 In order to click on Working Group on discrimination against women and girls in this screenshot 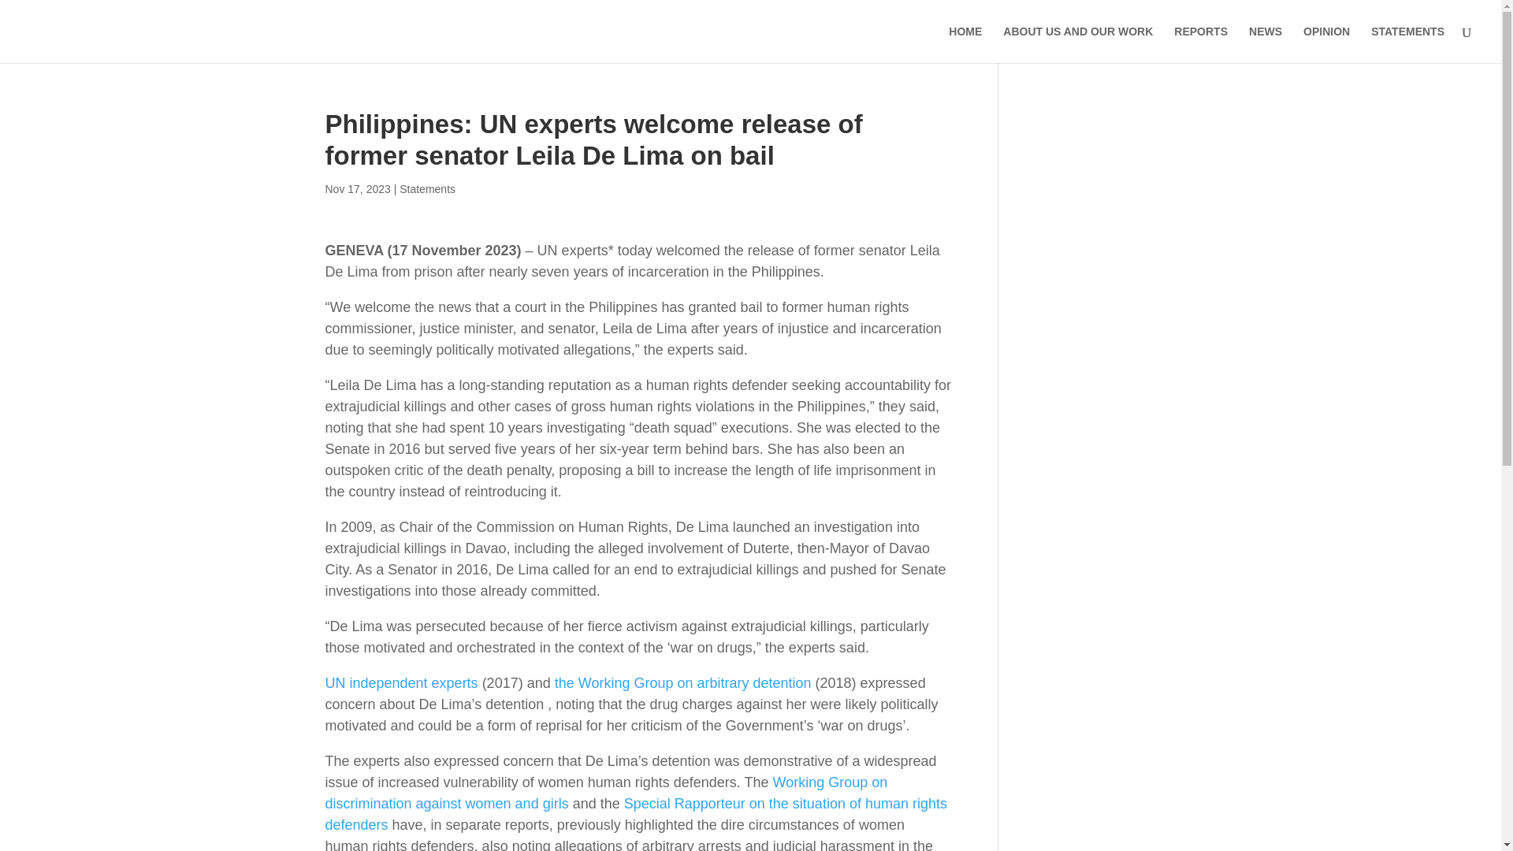, I will do `click(605, 793)`.